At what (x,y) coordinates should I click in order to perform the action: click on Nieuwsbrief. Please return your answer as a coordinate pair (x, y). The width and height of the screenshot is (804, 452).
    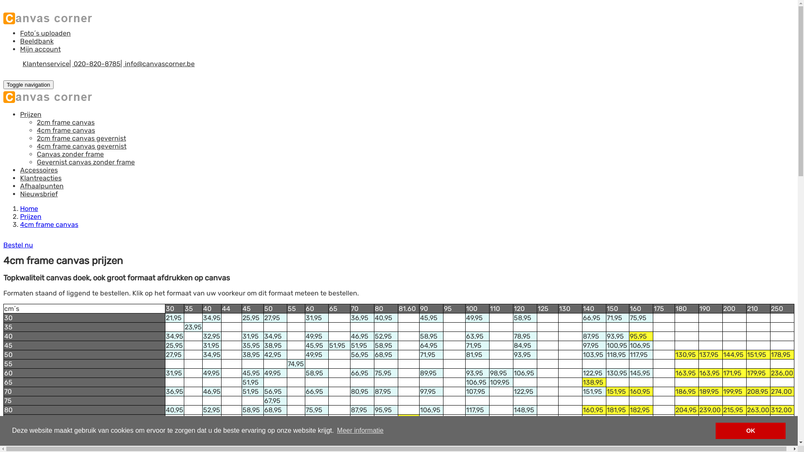
    Looking at the image, I should click on (39, 194).